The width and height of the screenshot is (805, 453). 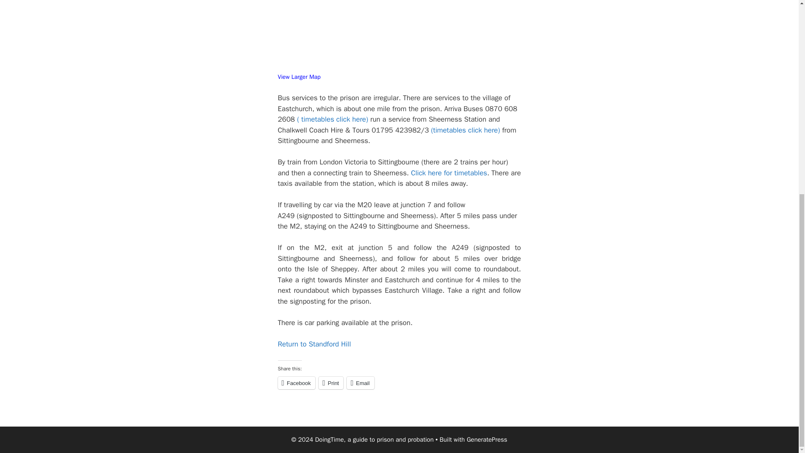 I want to click on Click to share on Facebook, so click(x=296, y=383).